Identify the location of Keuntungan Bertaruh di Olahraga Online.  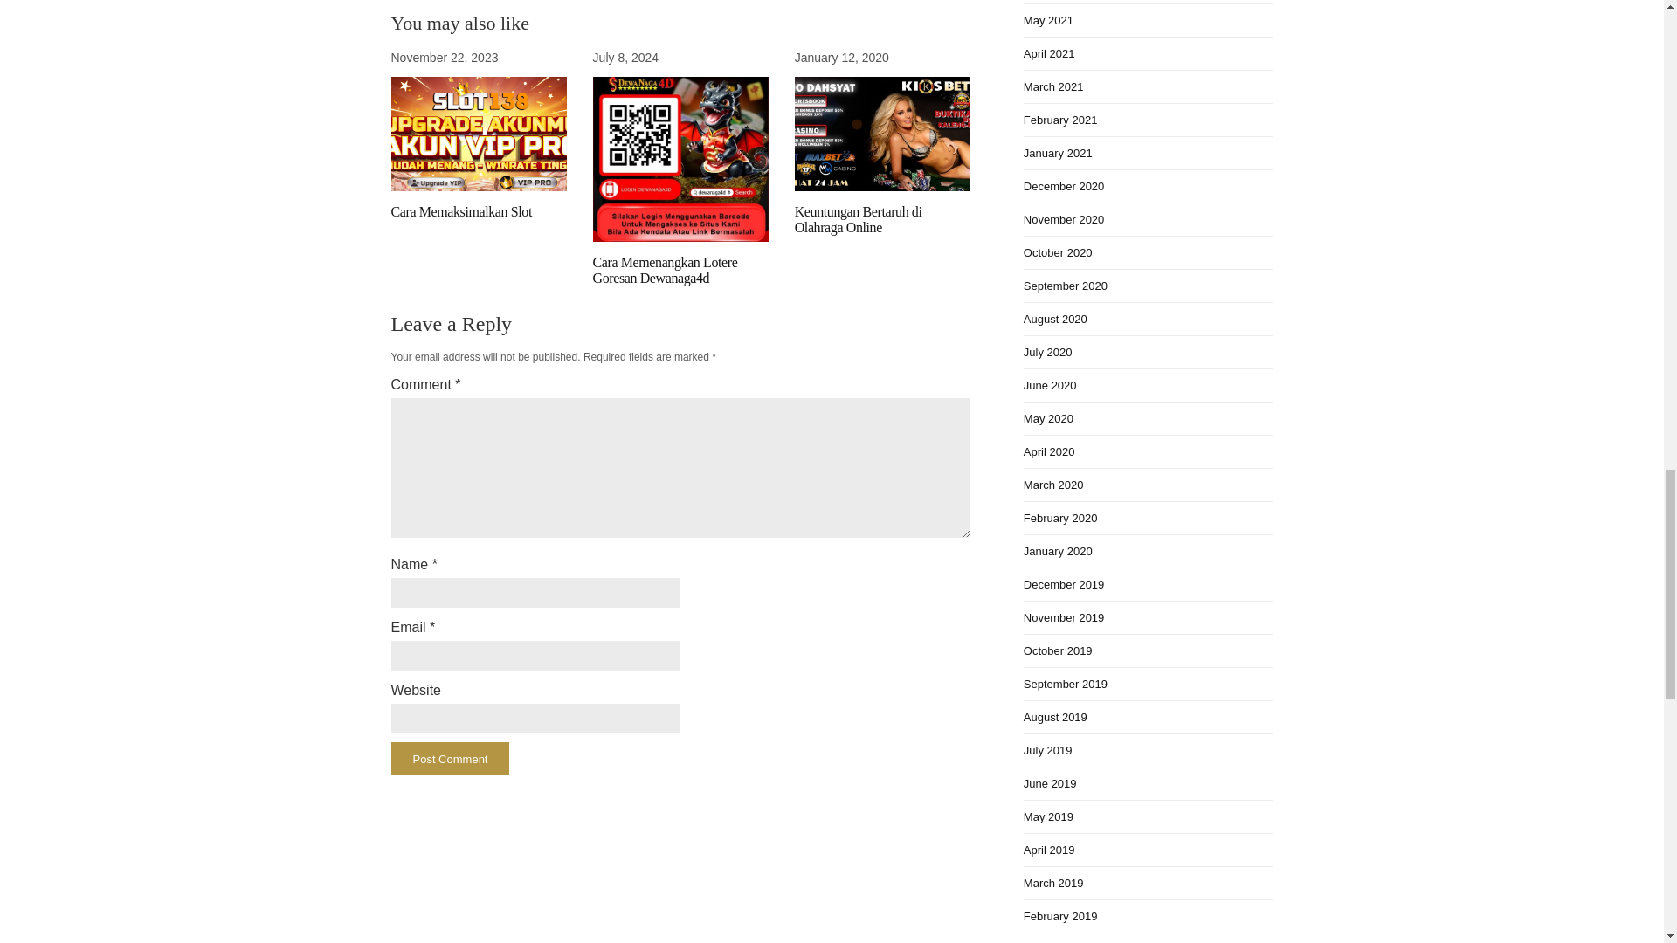
(859, 219).